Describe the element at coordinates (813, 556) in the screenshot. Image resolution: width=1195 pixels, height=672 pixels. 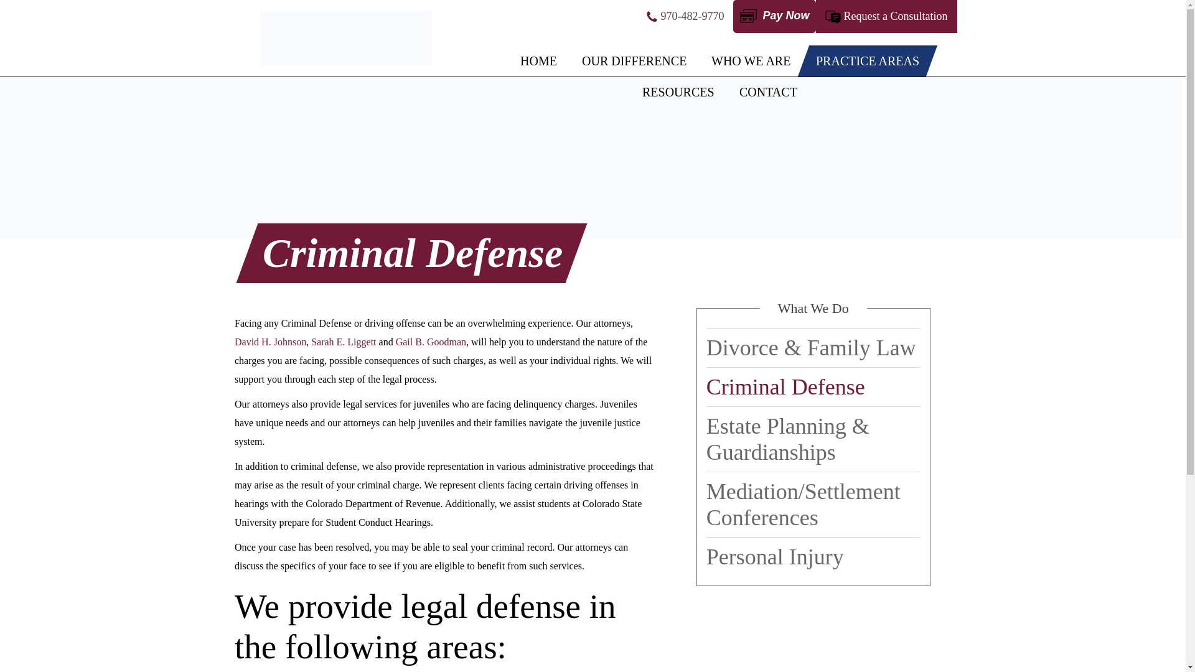
I see `Personal Injury` at that location.